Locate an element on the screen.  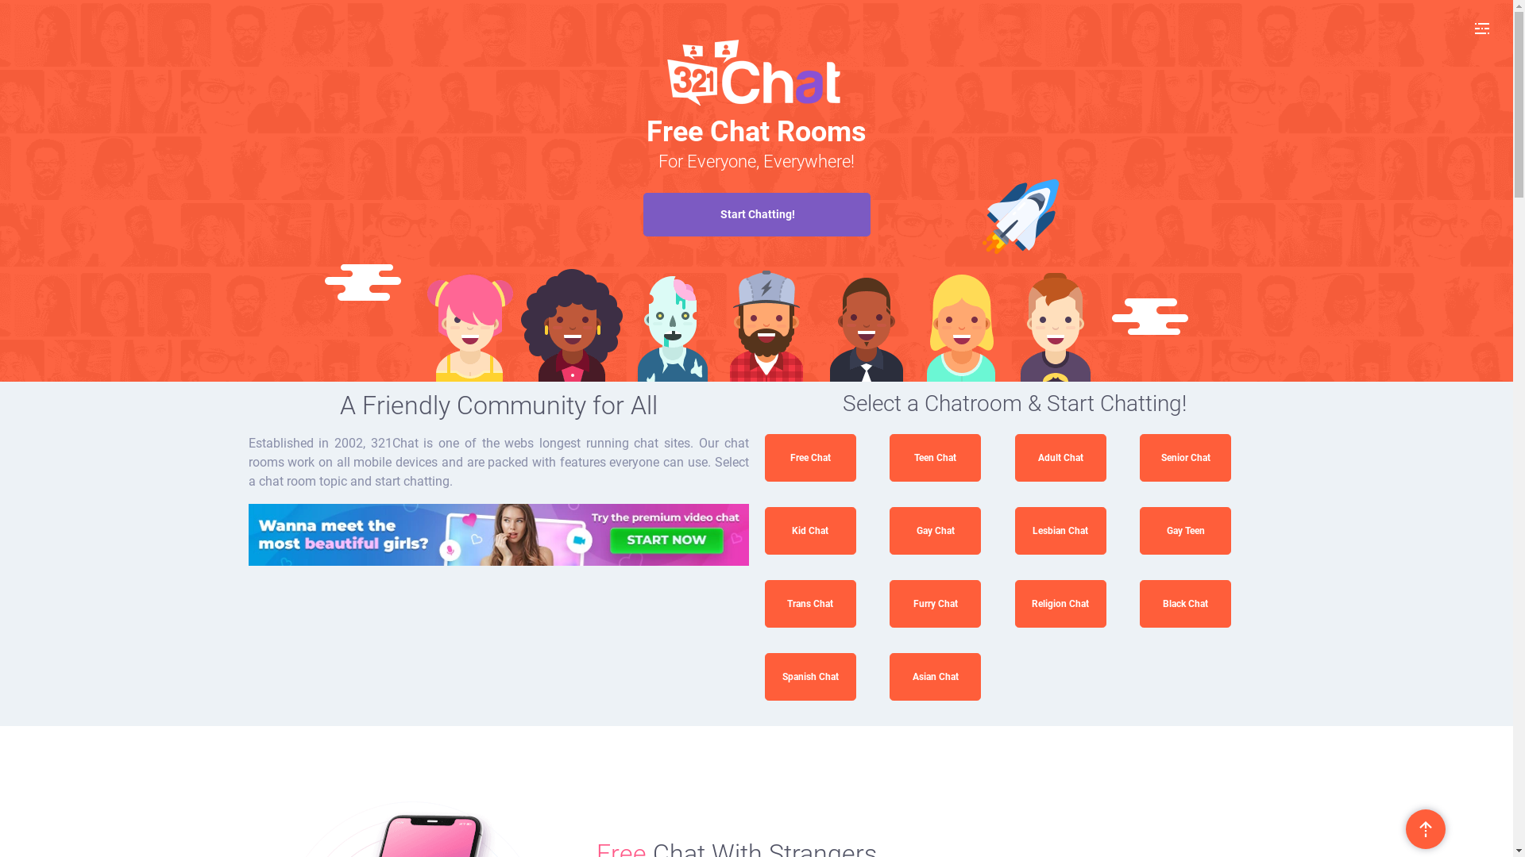
Lesbian Chat is located at coordinates (1061, 531).